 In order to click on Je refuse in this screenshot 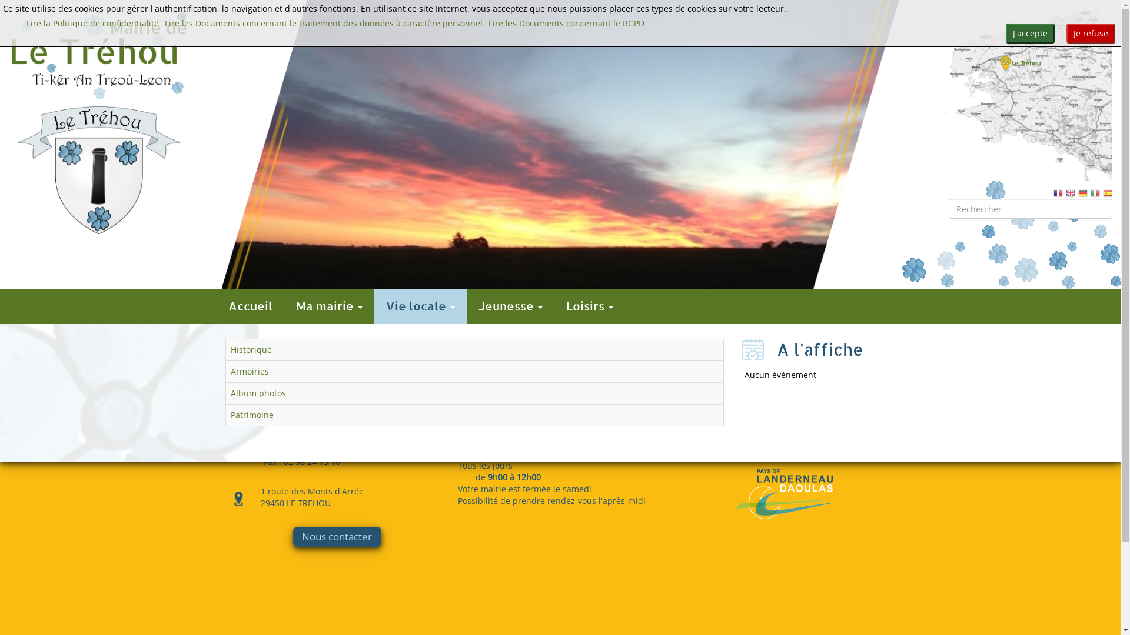, I will do `click(1091, 34)`.